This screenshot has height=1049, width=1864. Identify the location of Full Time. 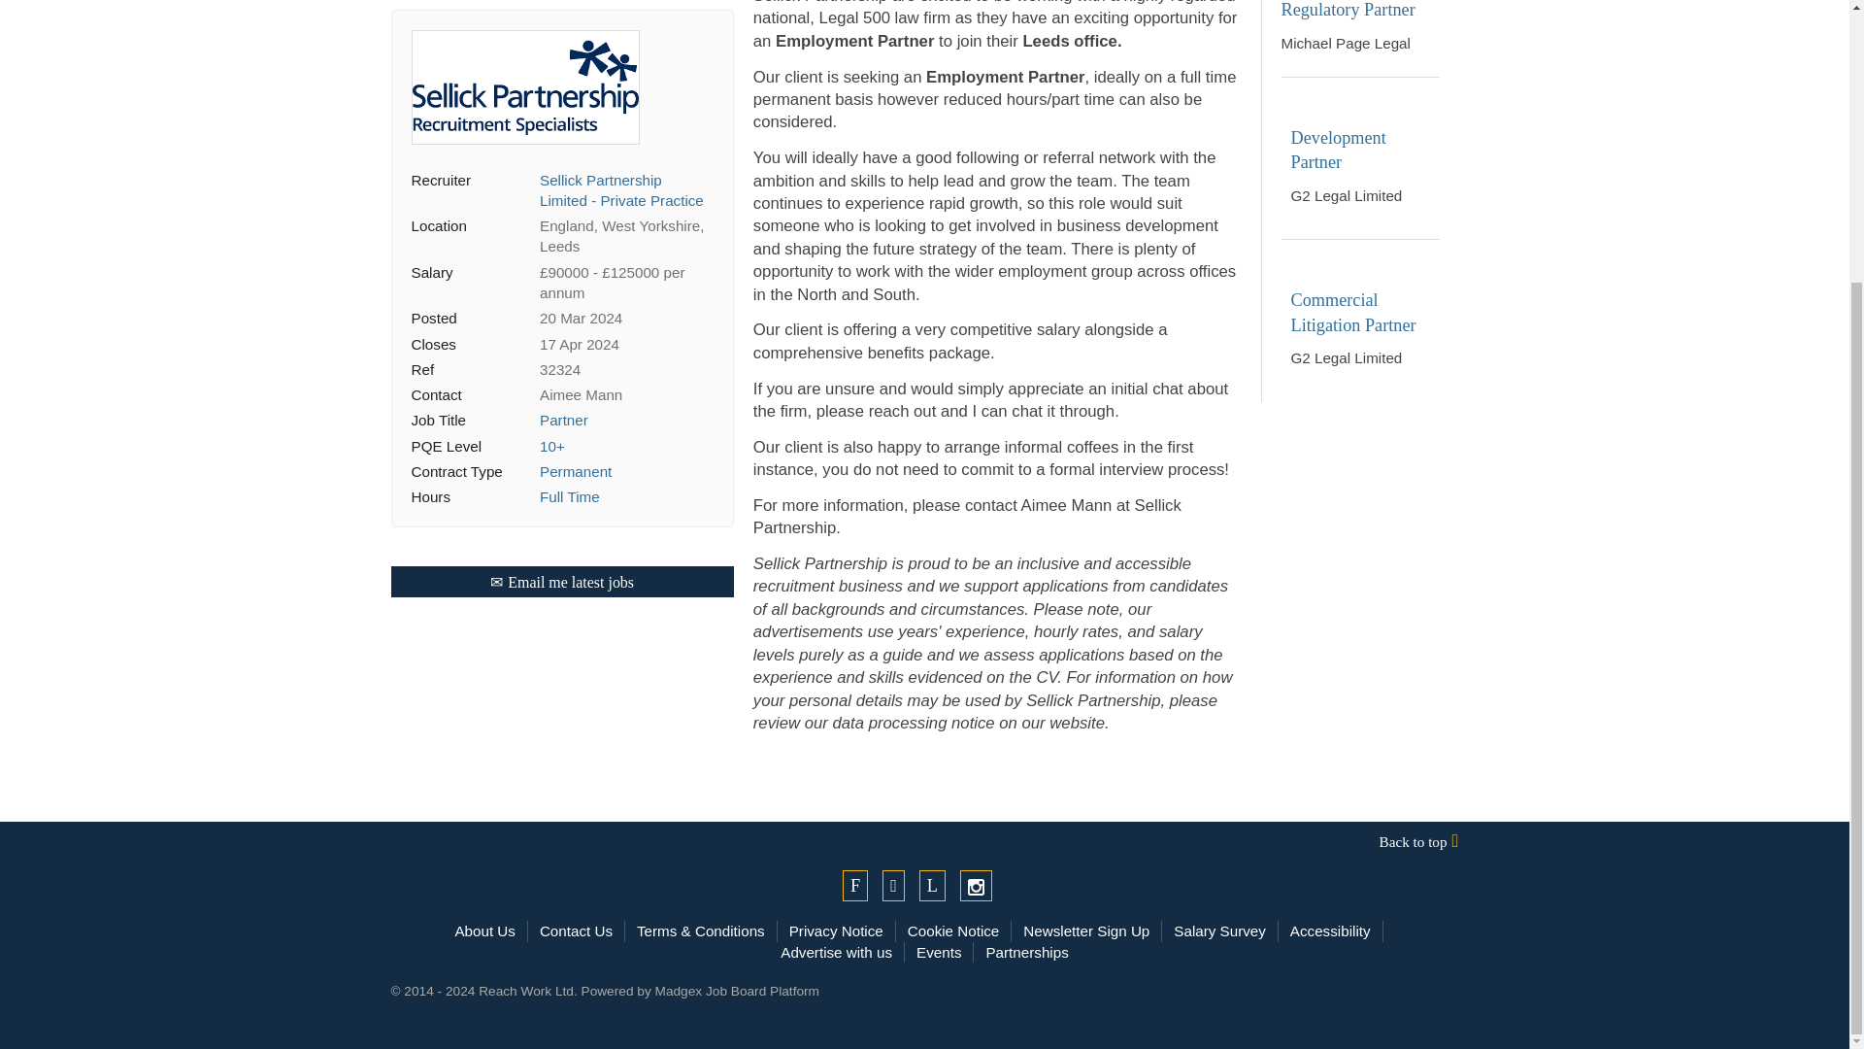
(570, 449).